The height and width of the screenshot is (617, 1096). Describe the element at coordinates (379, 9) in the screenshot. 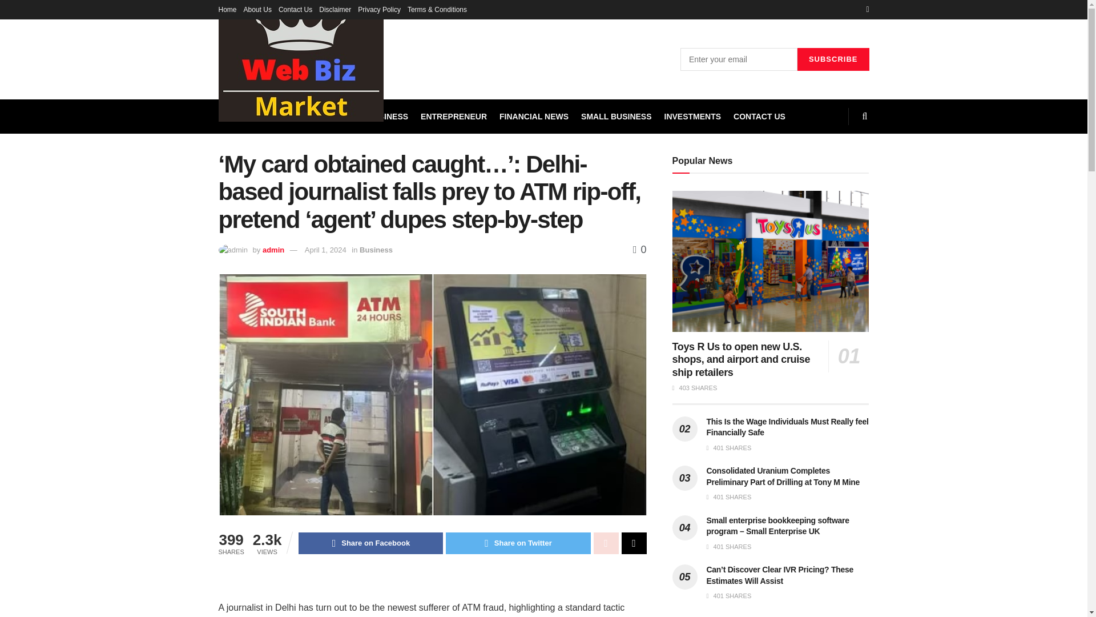

I see `Privacy Policy` at that location.